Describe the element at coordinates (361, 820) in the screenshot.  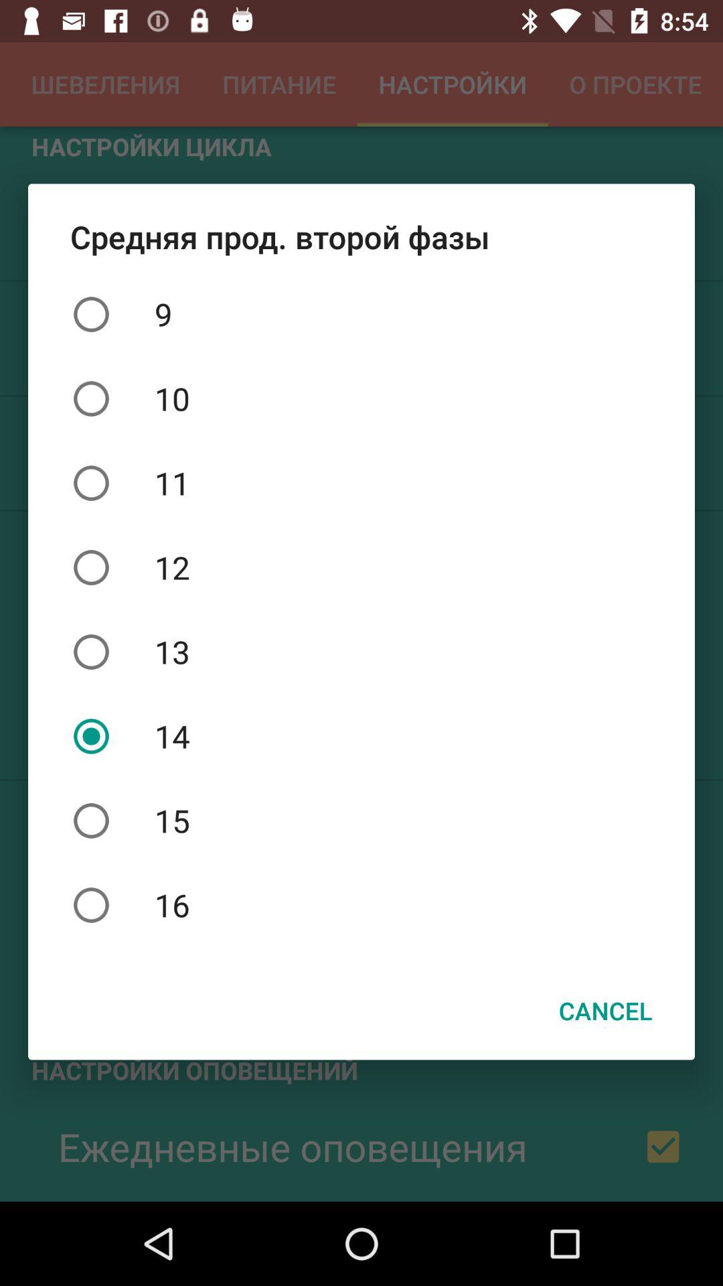
I see `click item above 16 item` at that location.